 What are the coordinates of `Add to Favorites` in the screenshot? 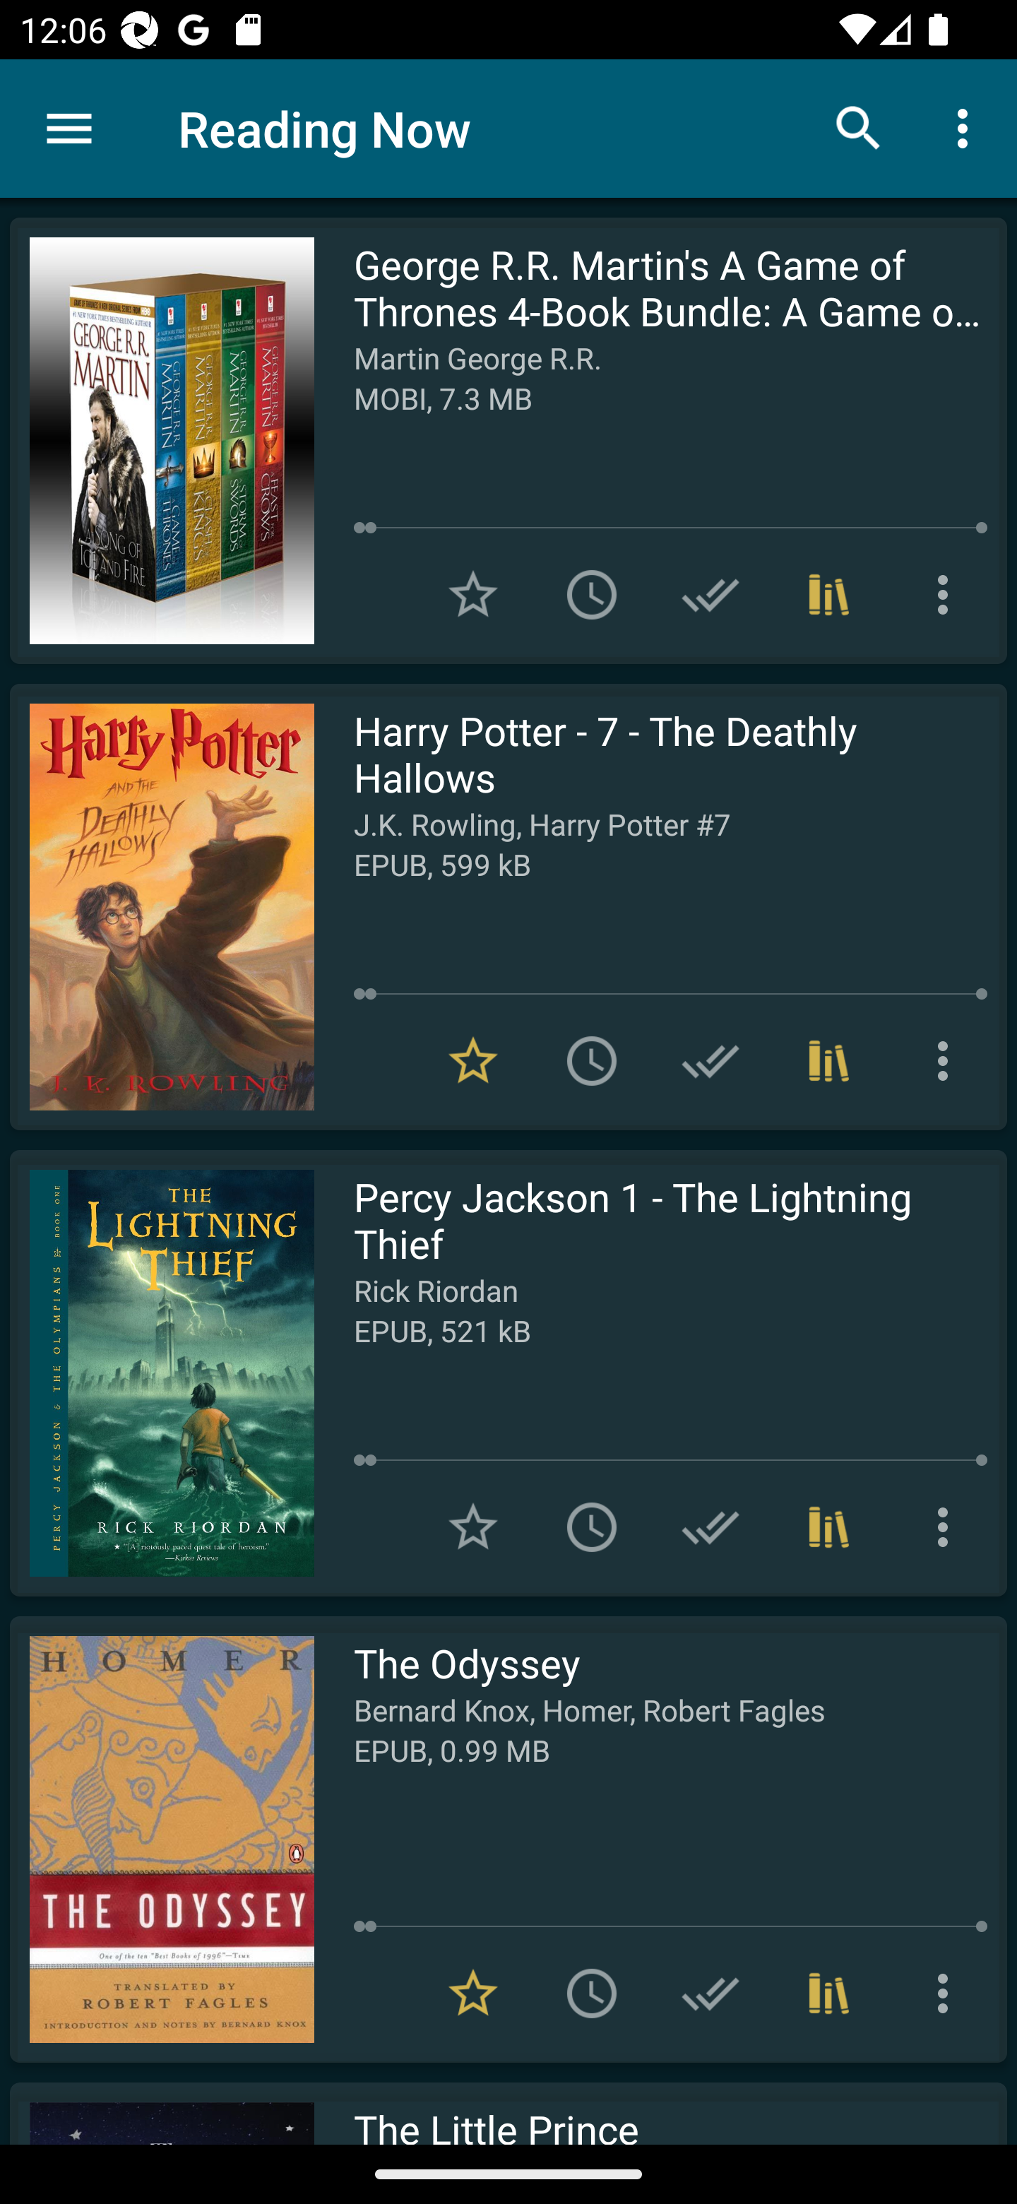 It's located at (473, 1527).